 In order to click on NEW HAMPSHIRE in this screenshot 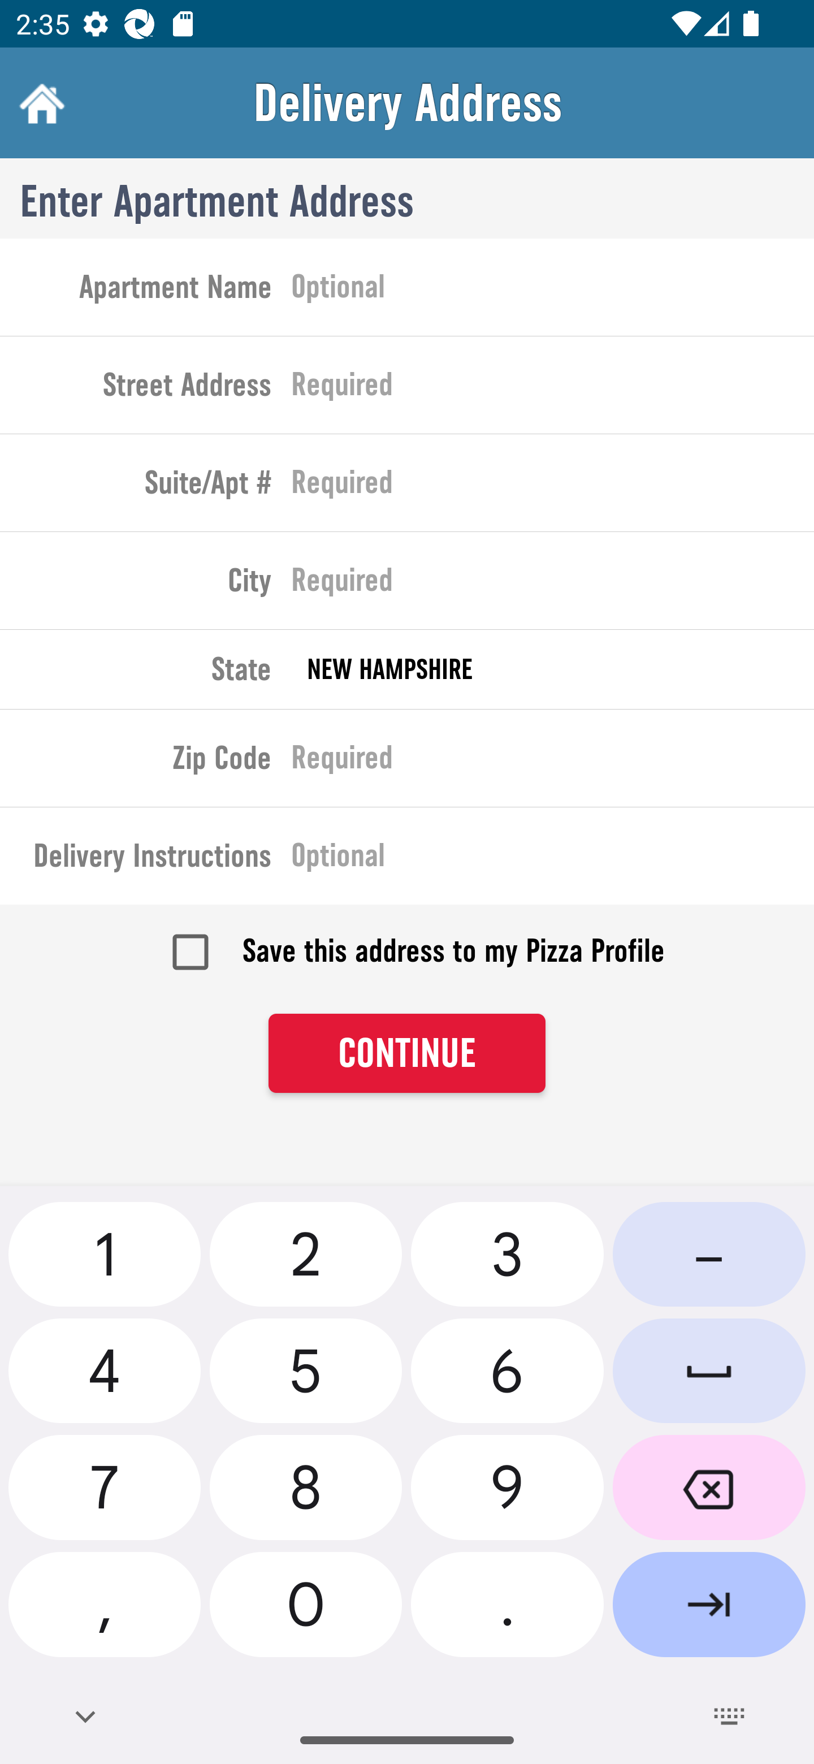, I will do `click(553, 669)`.